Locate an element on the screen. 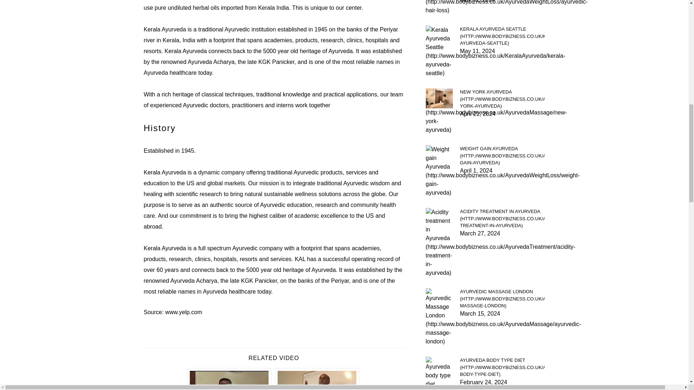 This screenshot has width=694, height=390. KERALA AYURVEDA SEATTLE is located at coordinates (502, 36).